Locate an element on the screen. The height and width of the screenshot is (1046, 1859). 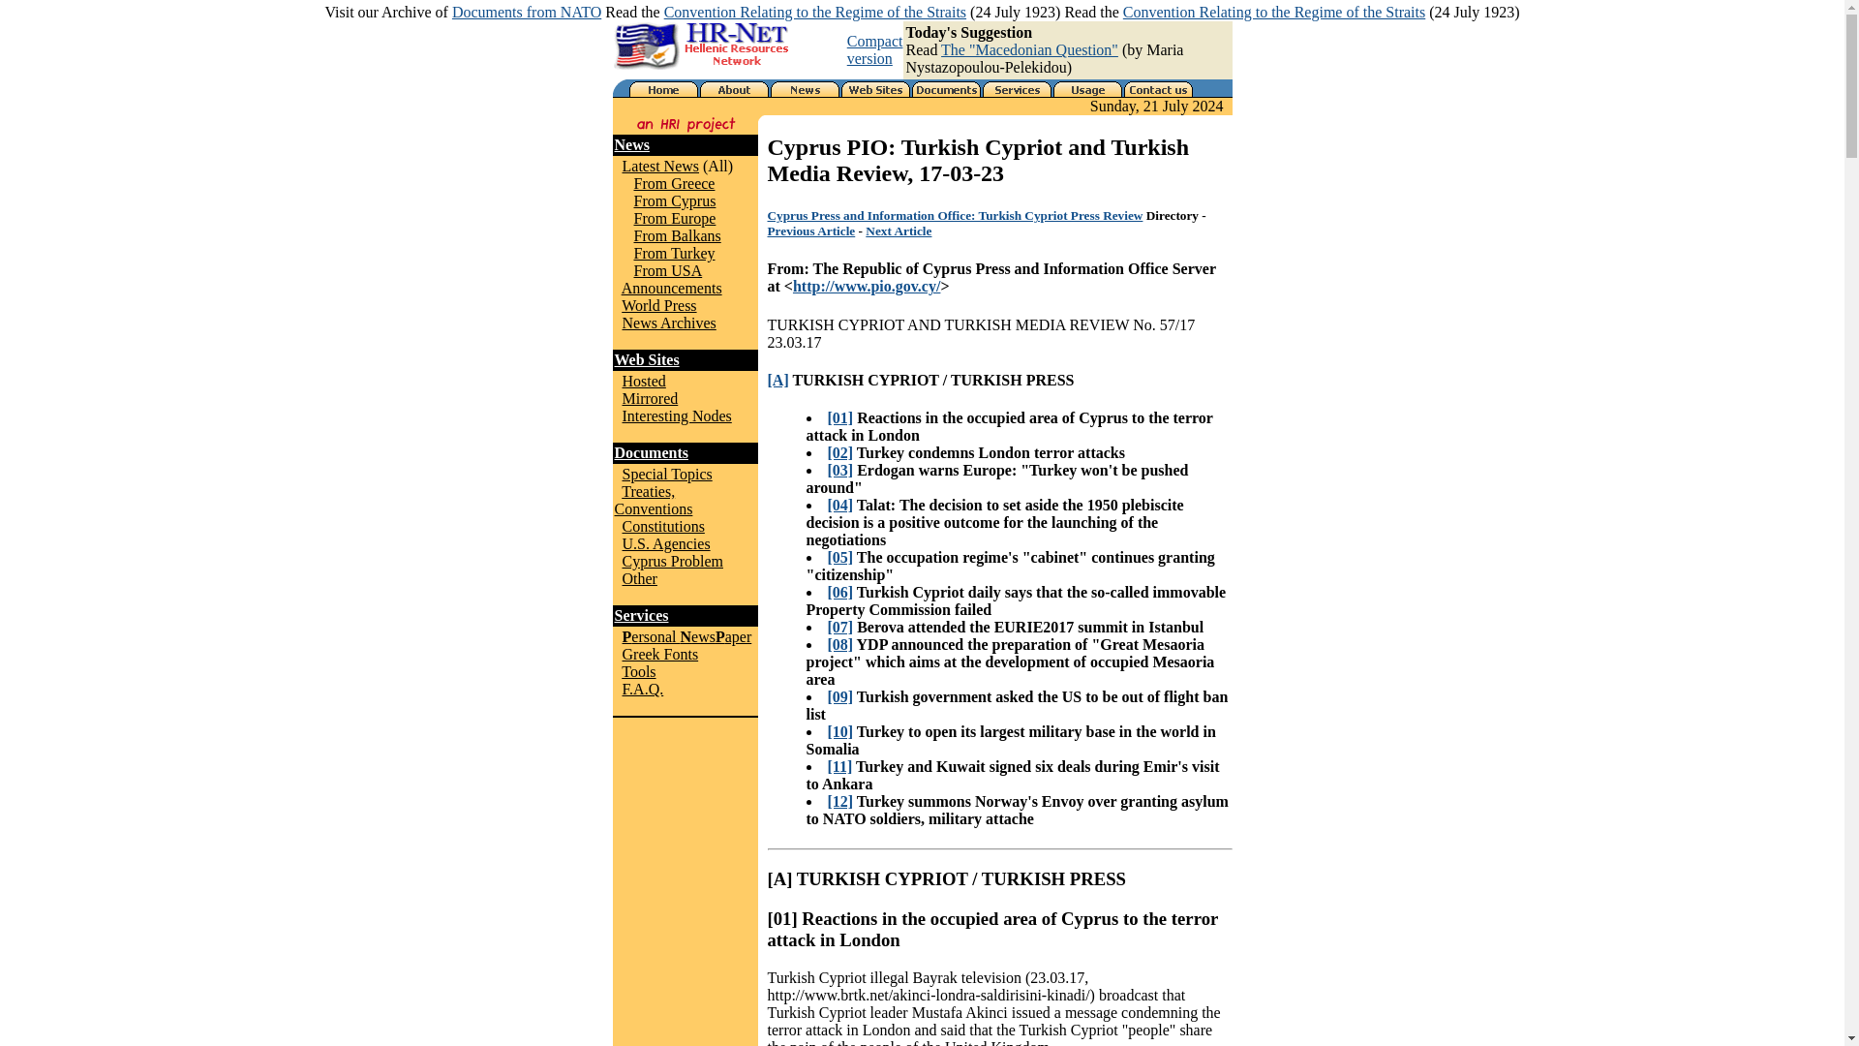
Convention Relating to the Regime of the Straits is located at coordinates (1274, 12).